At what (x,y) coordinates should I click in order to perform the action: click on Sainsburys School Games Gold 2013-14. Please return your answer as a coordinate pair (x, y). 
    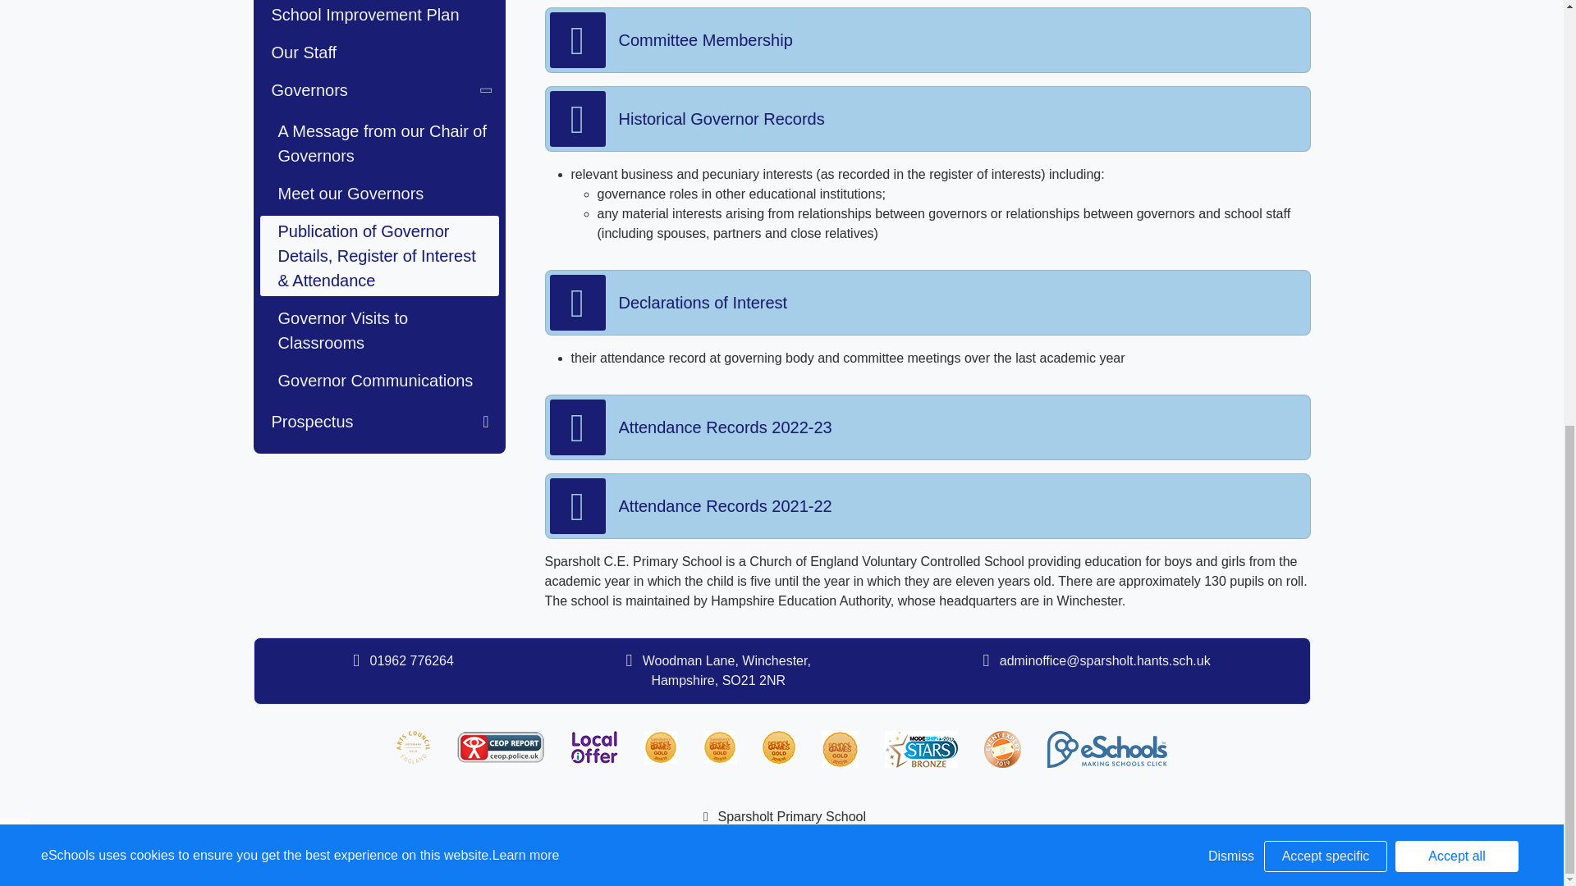
    Looking at the image, I should click on (719, 747).